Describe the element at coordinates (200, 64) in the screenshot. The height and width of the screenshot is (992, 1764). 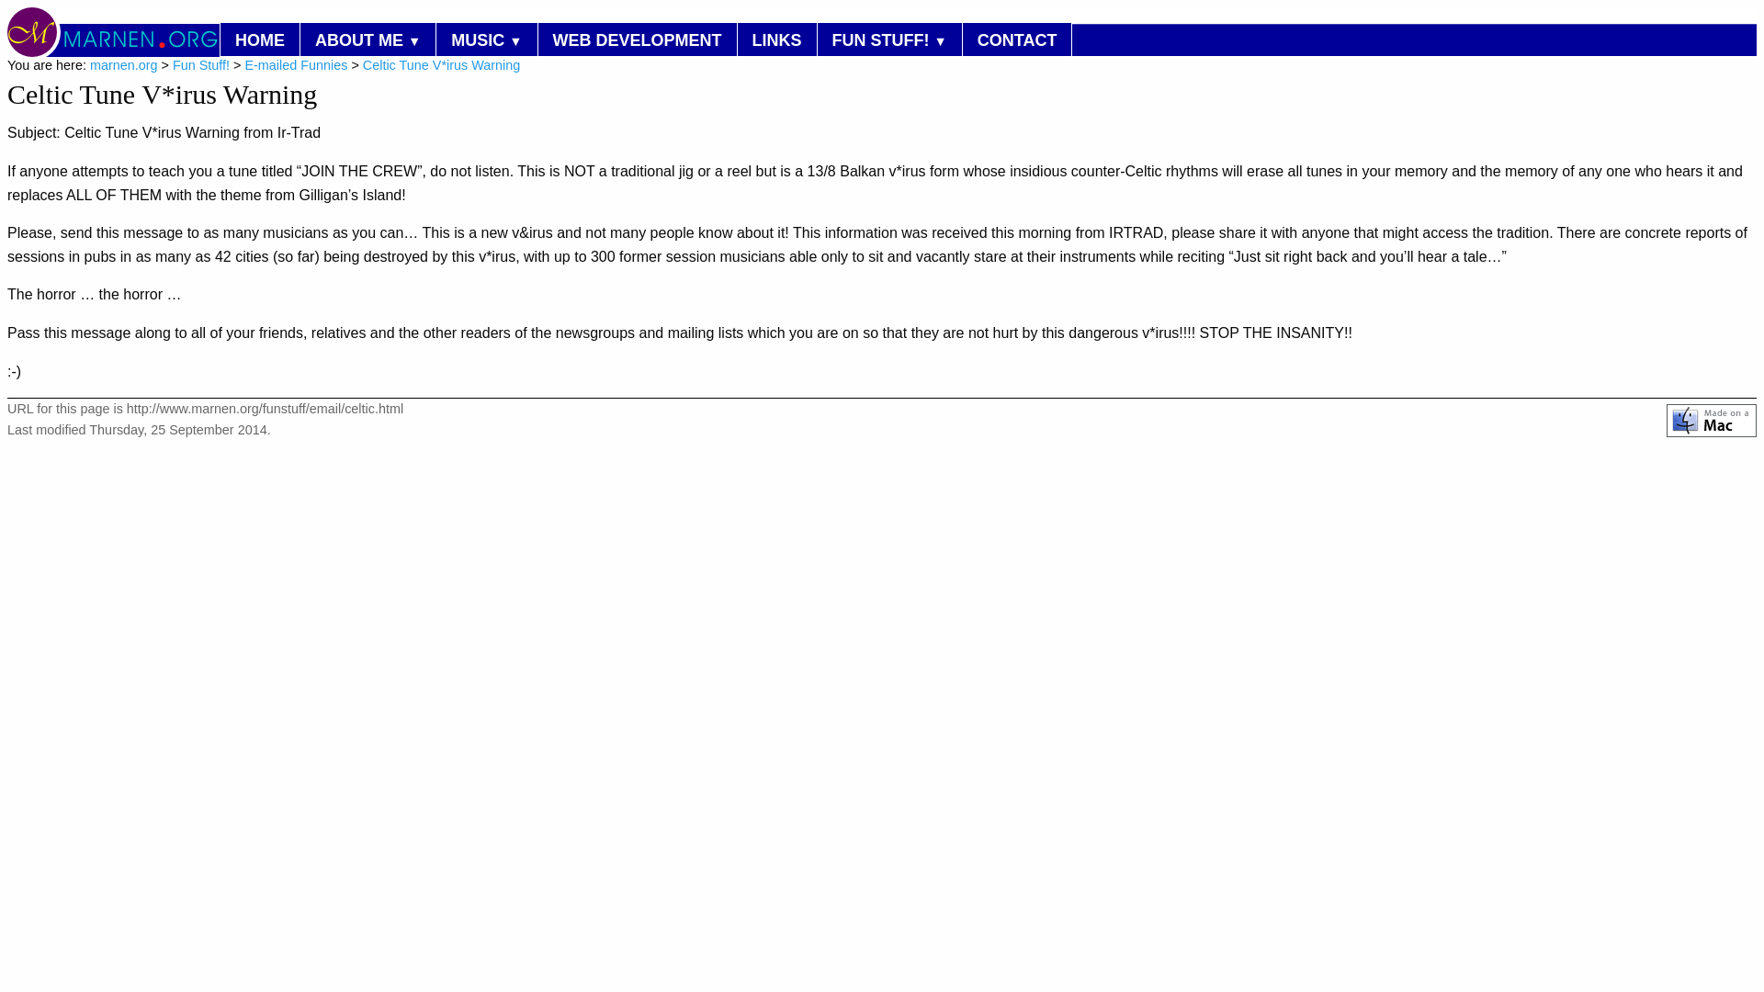
I see `Fun Stuff!` at that location.